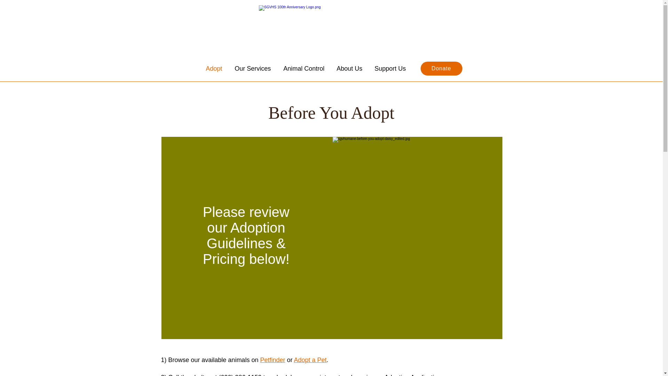 This screenshot has width=668, height=376. I want to click on Animal Control, so click(305, 69).